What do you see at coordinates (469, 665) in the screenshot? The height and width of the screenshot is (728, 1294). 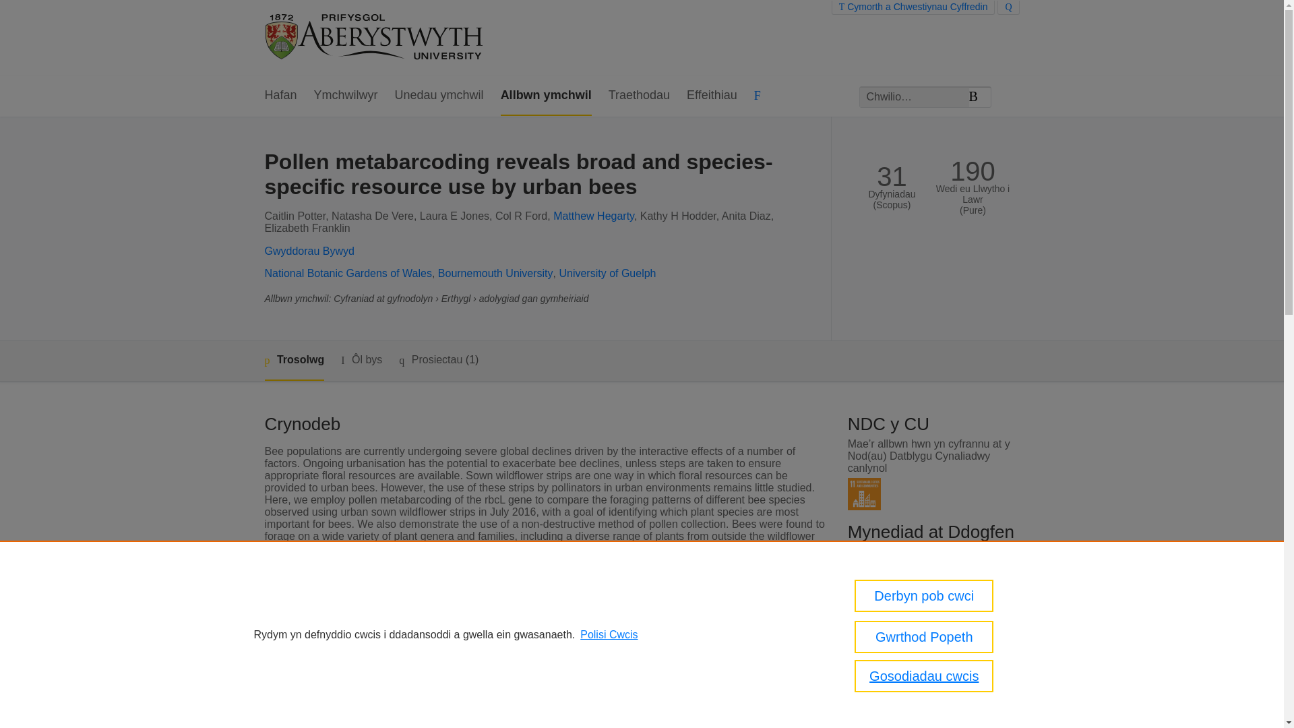 I see `PeerJ` at bounding box center [469, 665].